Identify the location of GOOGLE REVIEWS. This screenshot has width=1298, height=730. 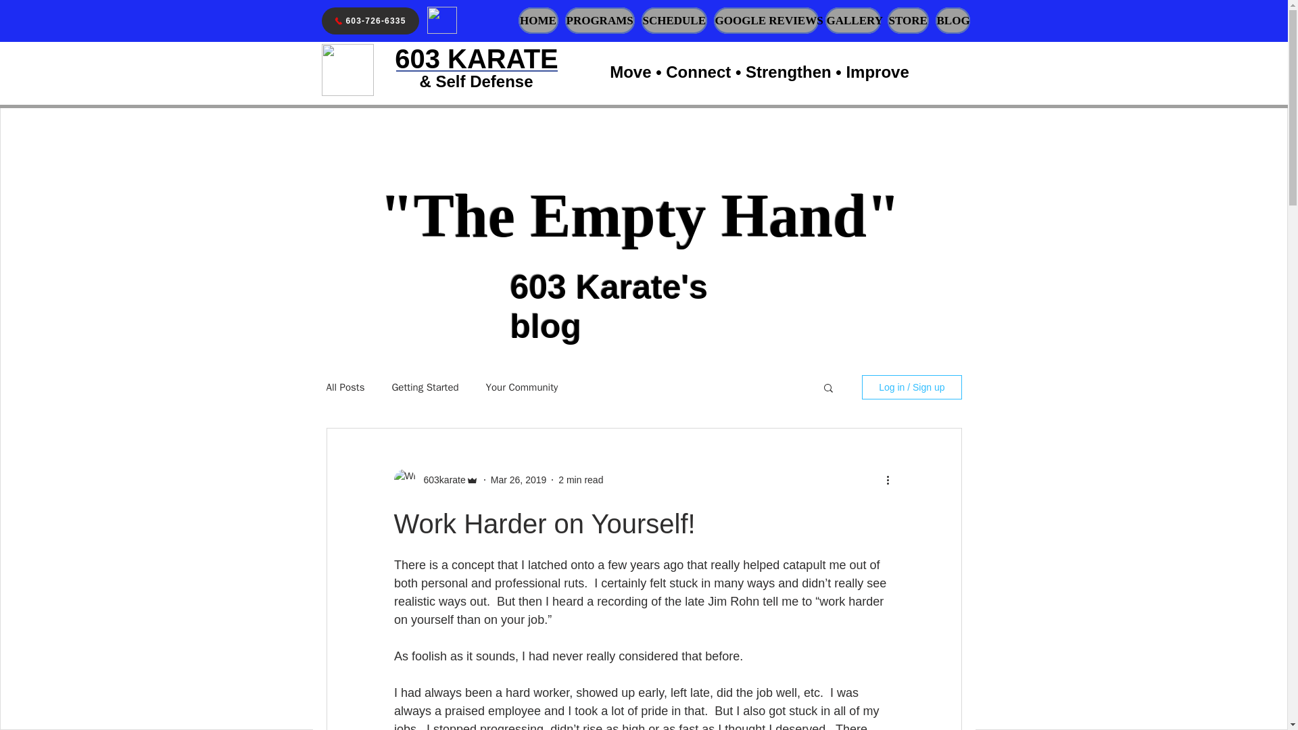
(767, 20).